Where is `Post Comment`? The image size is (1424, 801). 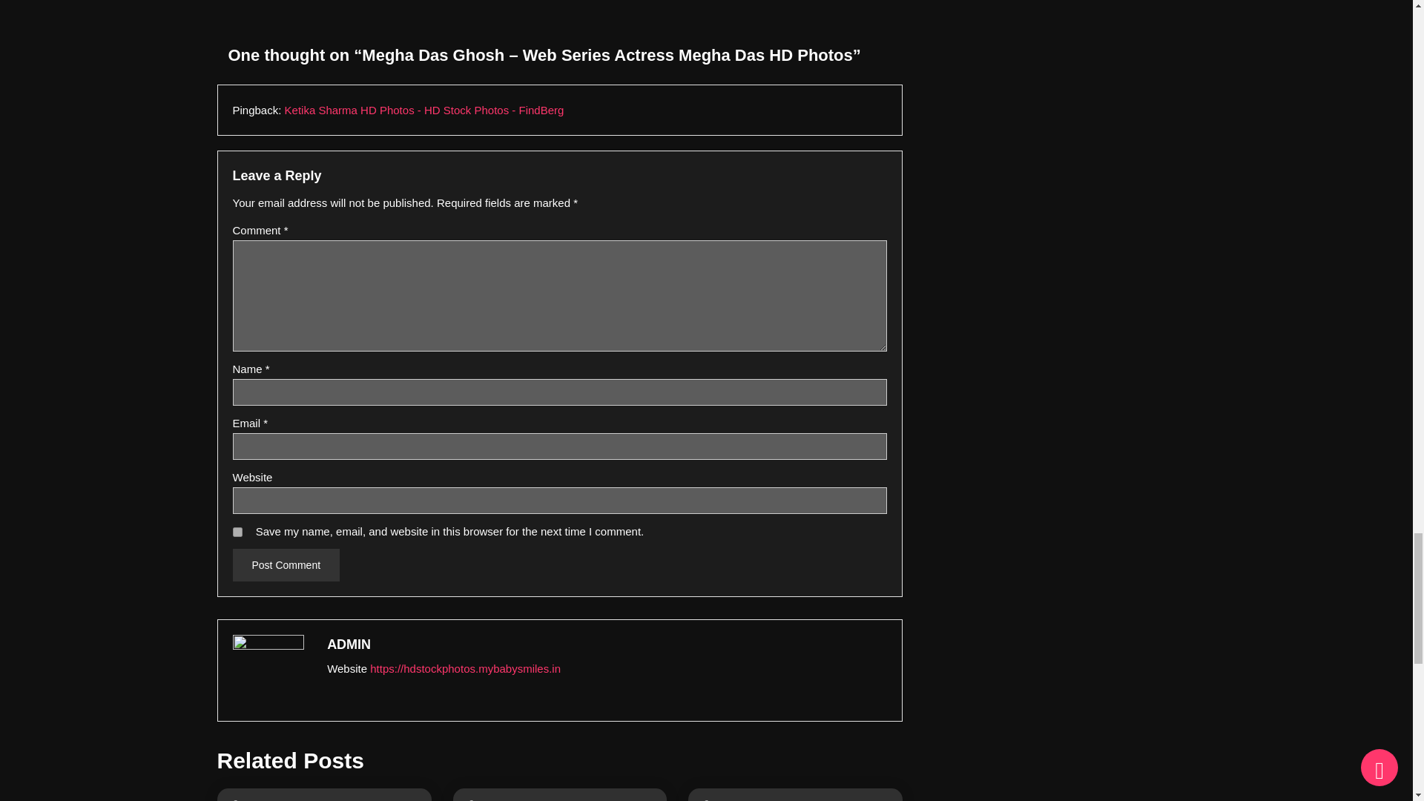 Post Comment is located at coordinates (286, 565).